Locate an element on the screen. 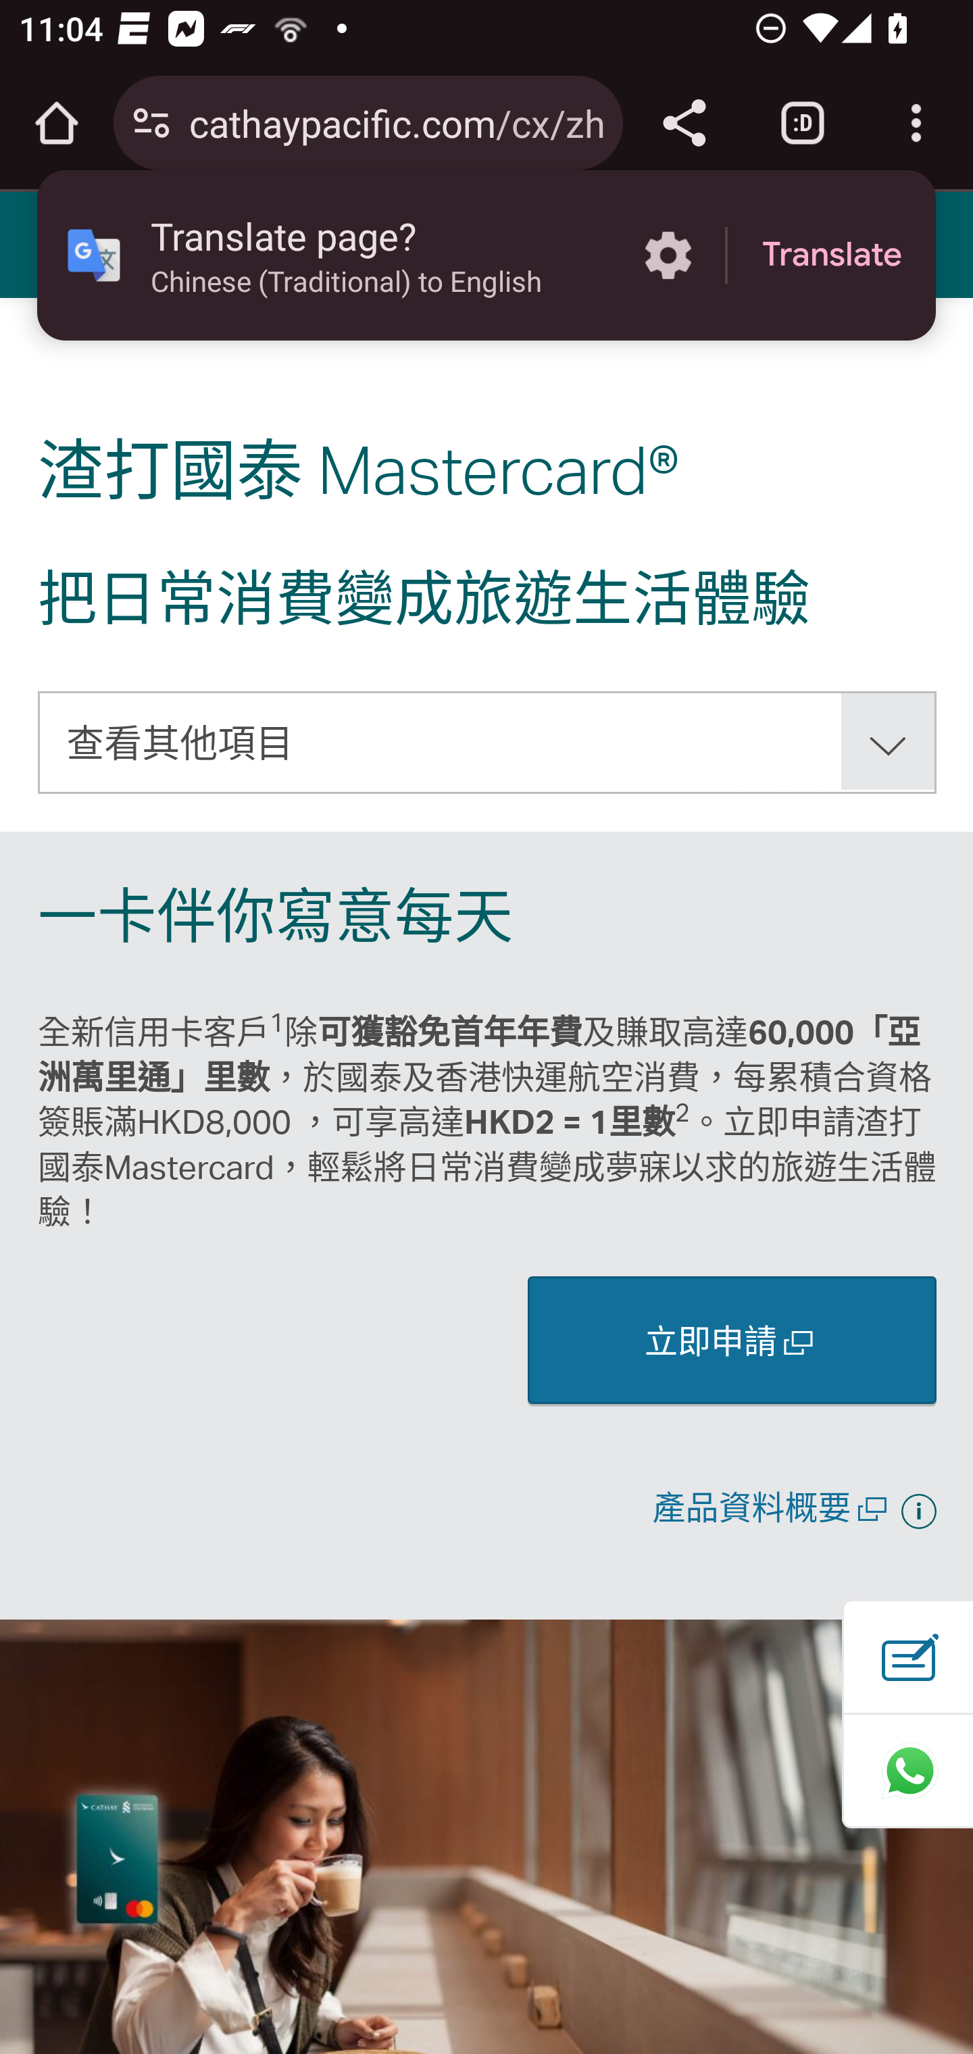 This screenshot has height=2054, width=973. 立即申請 開啟新視窗 立即申請 開啟新視窗 is located at coordinates (732, 1339).